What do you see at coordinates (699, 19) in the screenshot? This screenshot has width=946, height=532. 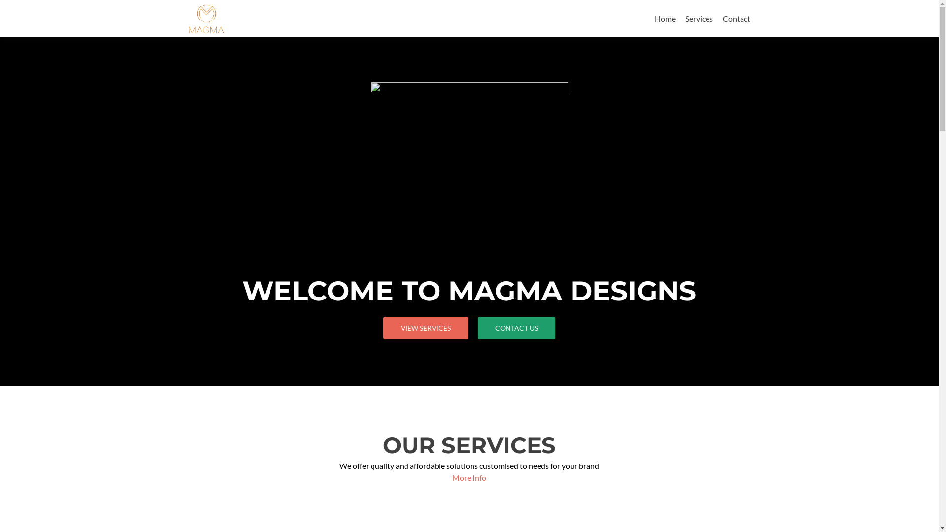 I see `Services` at bounding box center [699, 19].